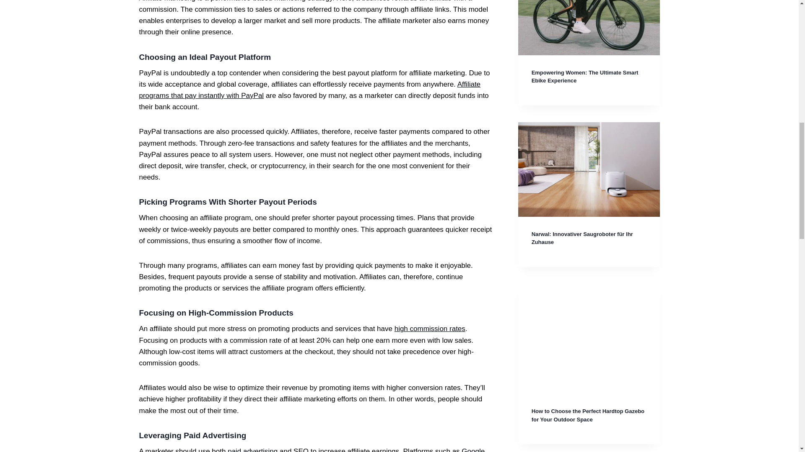 The width and height of the screenshot is (805, 452). Describe the element at coordinates (310, 90) in the screenshot. I see `Affiliate programs that pay instantly with PayPal` at that location.